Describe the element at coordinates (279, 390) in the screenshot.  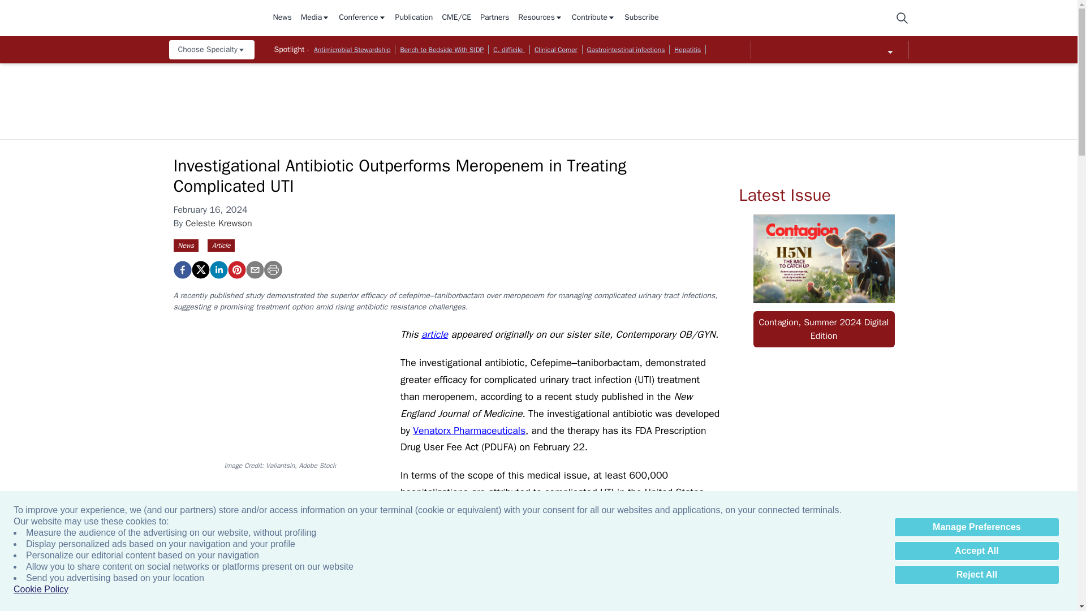
I see `Image Credit: Valiantsin, Adobe Stock ` at that location.